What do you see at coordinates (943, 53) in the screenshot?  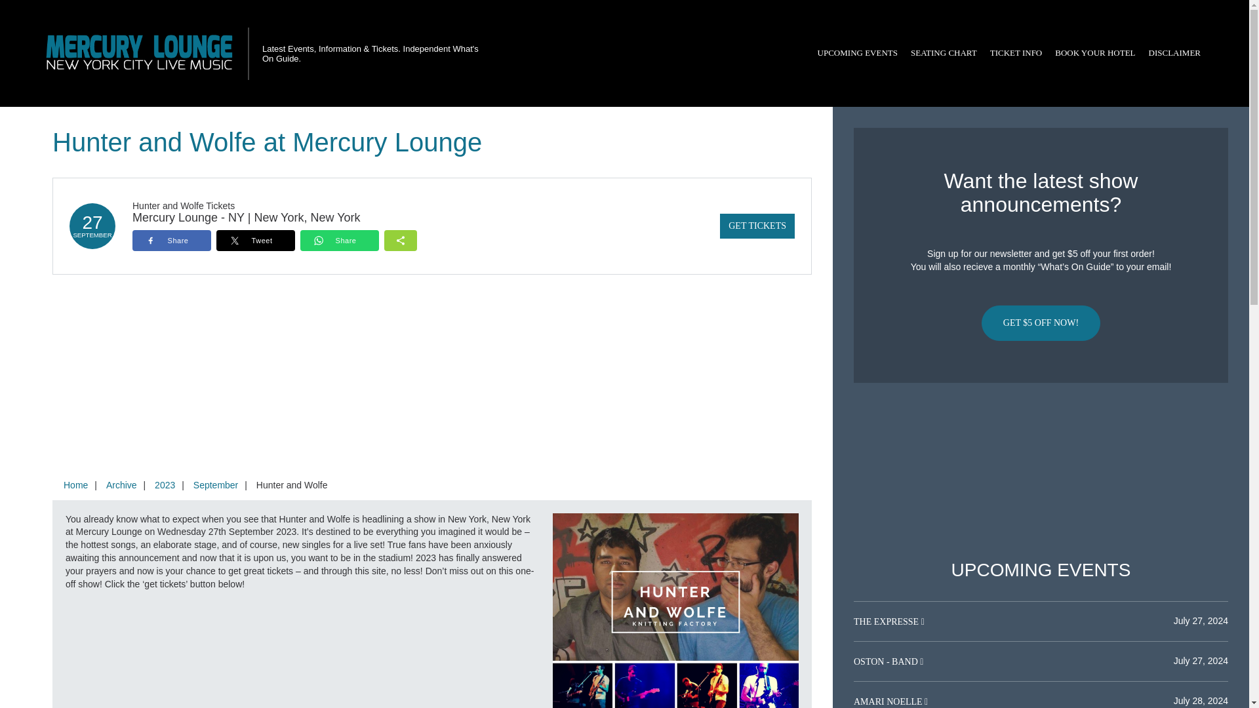 I see `SEATING CHART` at bounding box center [943, 53].